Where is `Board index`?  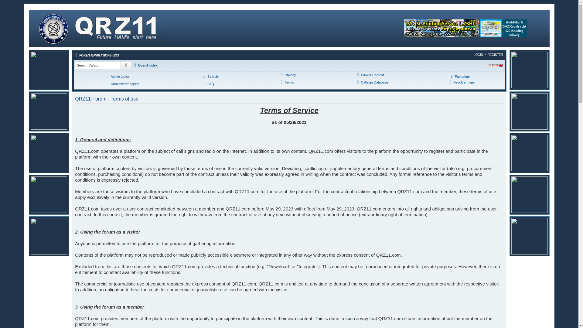
Board index is located at coordinates (101, 29).